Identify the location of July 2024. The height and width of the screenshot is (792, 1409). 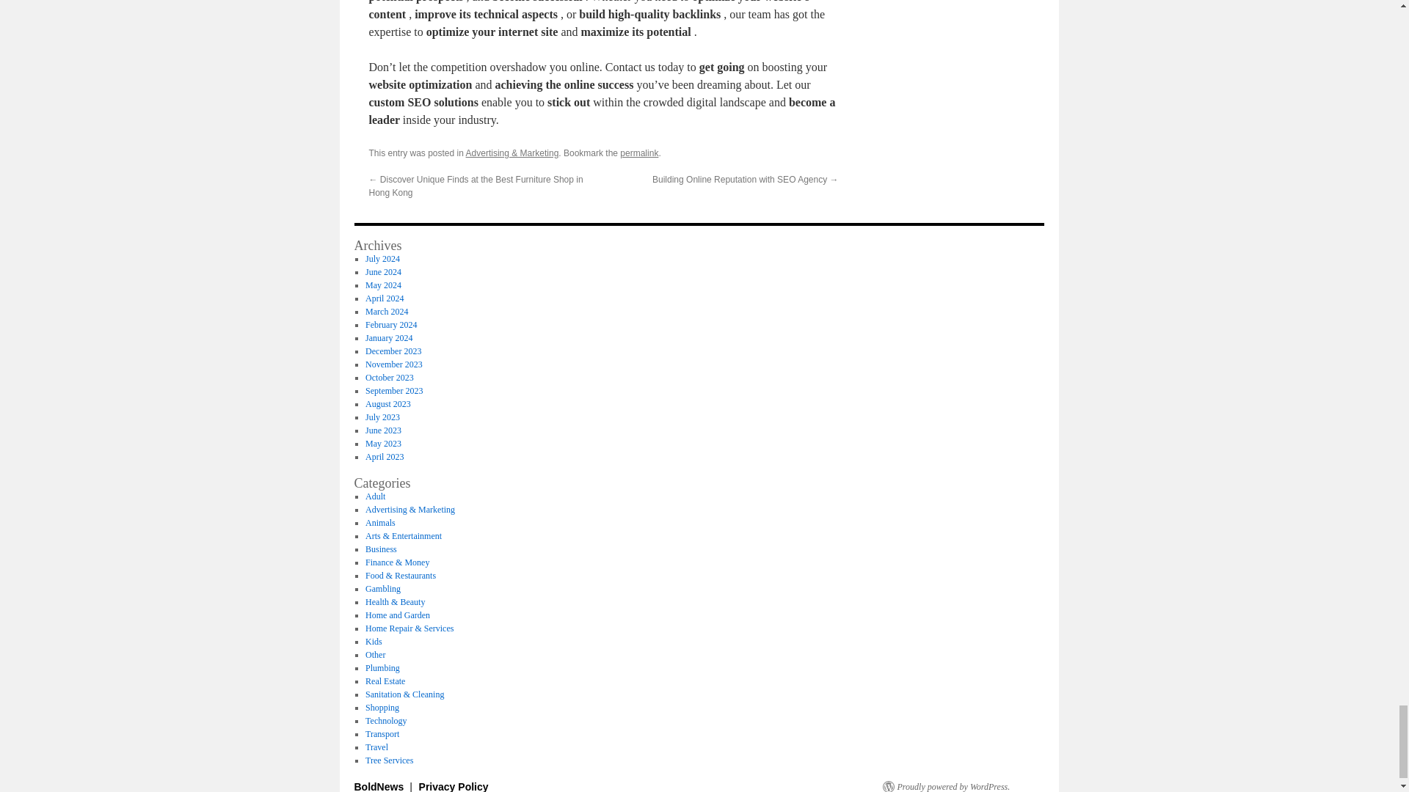
(382, 258).